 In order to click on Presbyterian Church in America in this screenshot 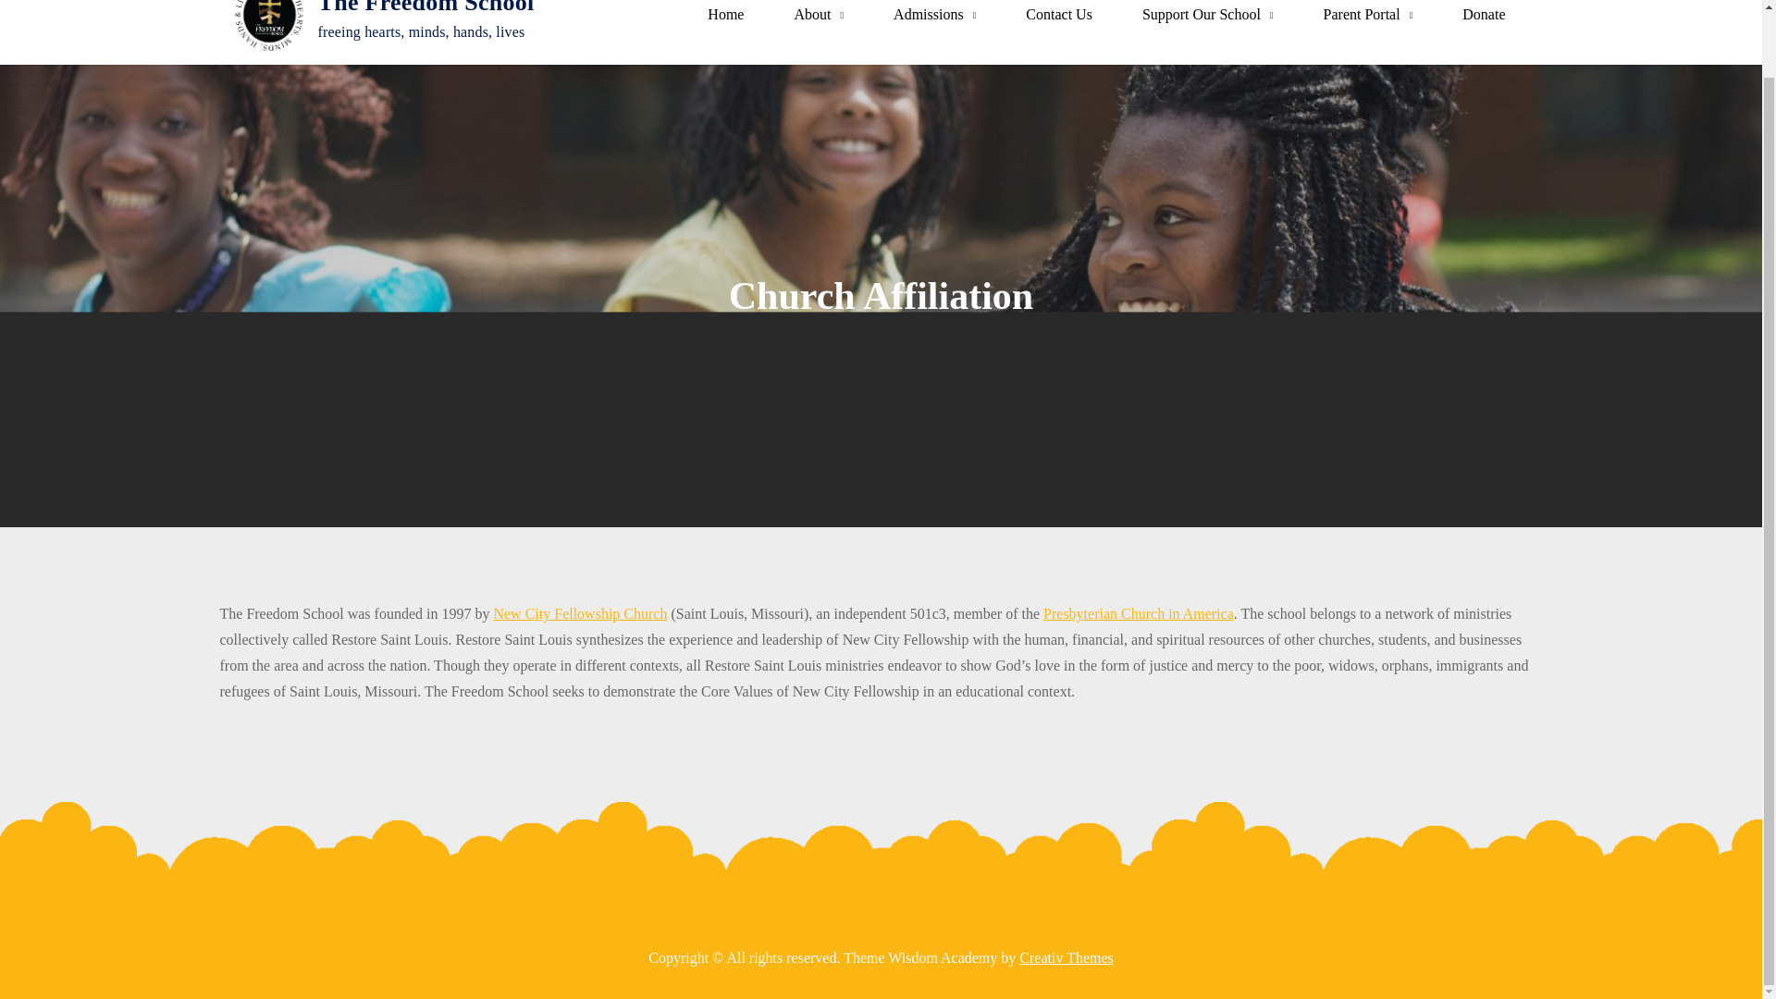, I will do `click(1139, 612)`.